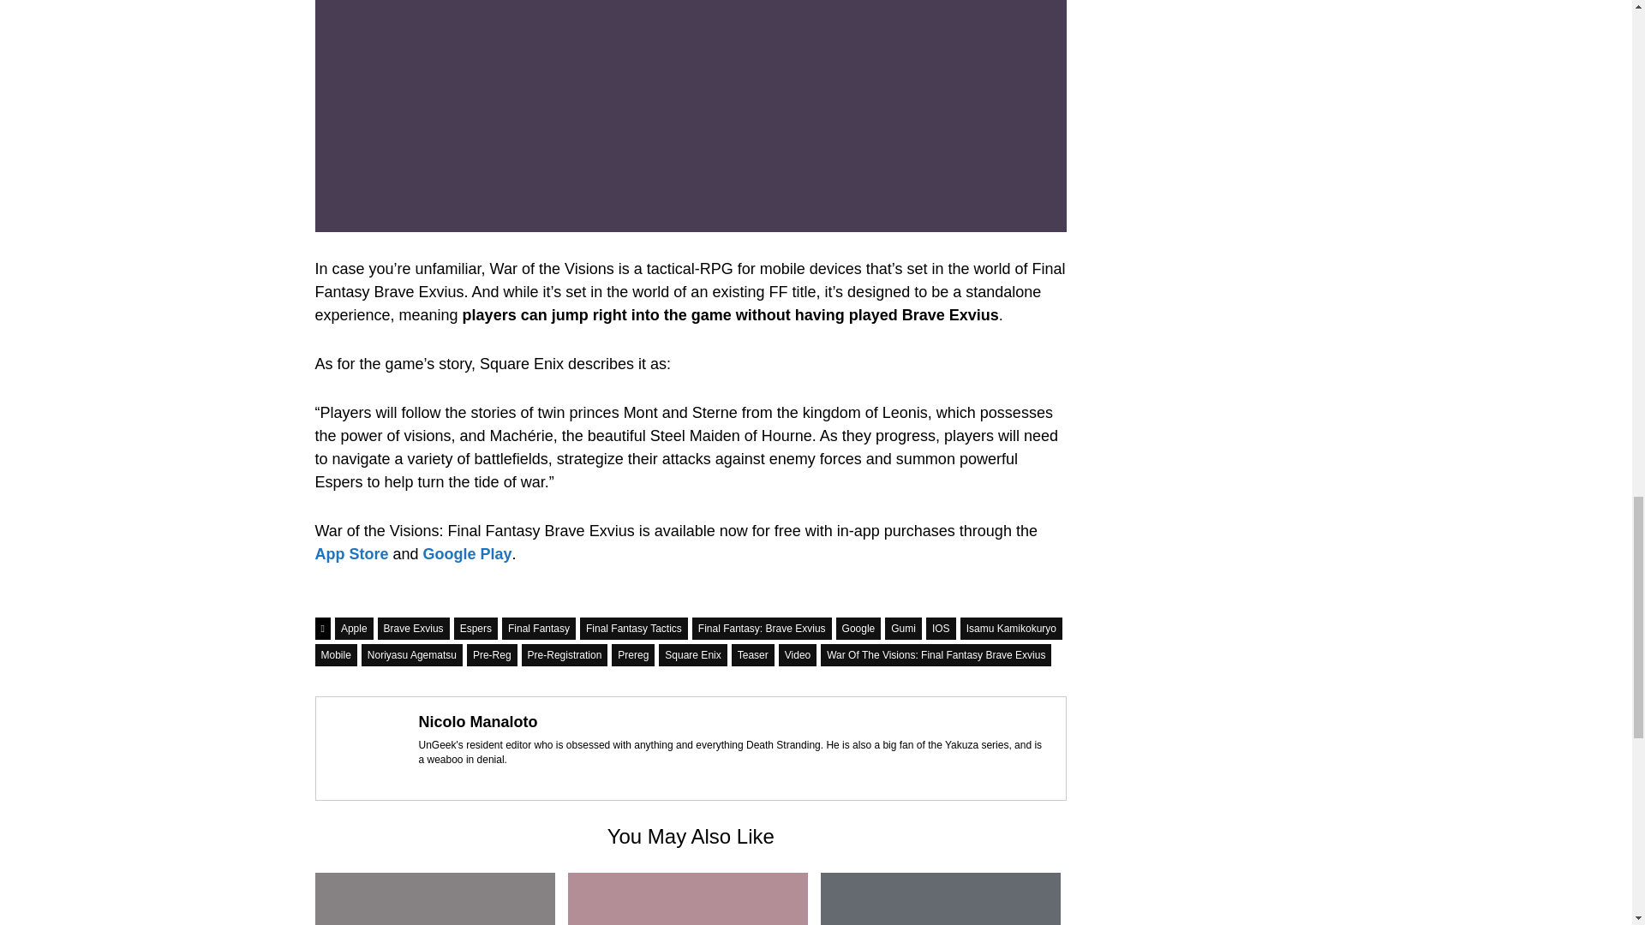  Describe the element at coordinates (467, 553) in the screenshot. I see `Google Play` at that location.